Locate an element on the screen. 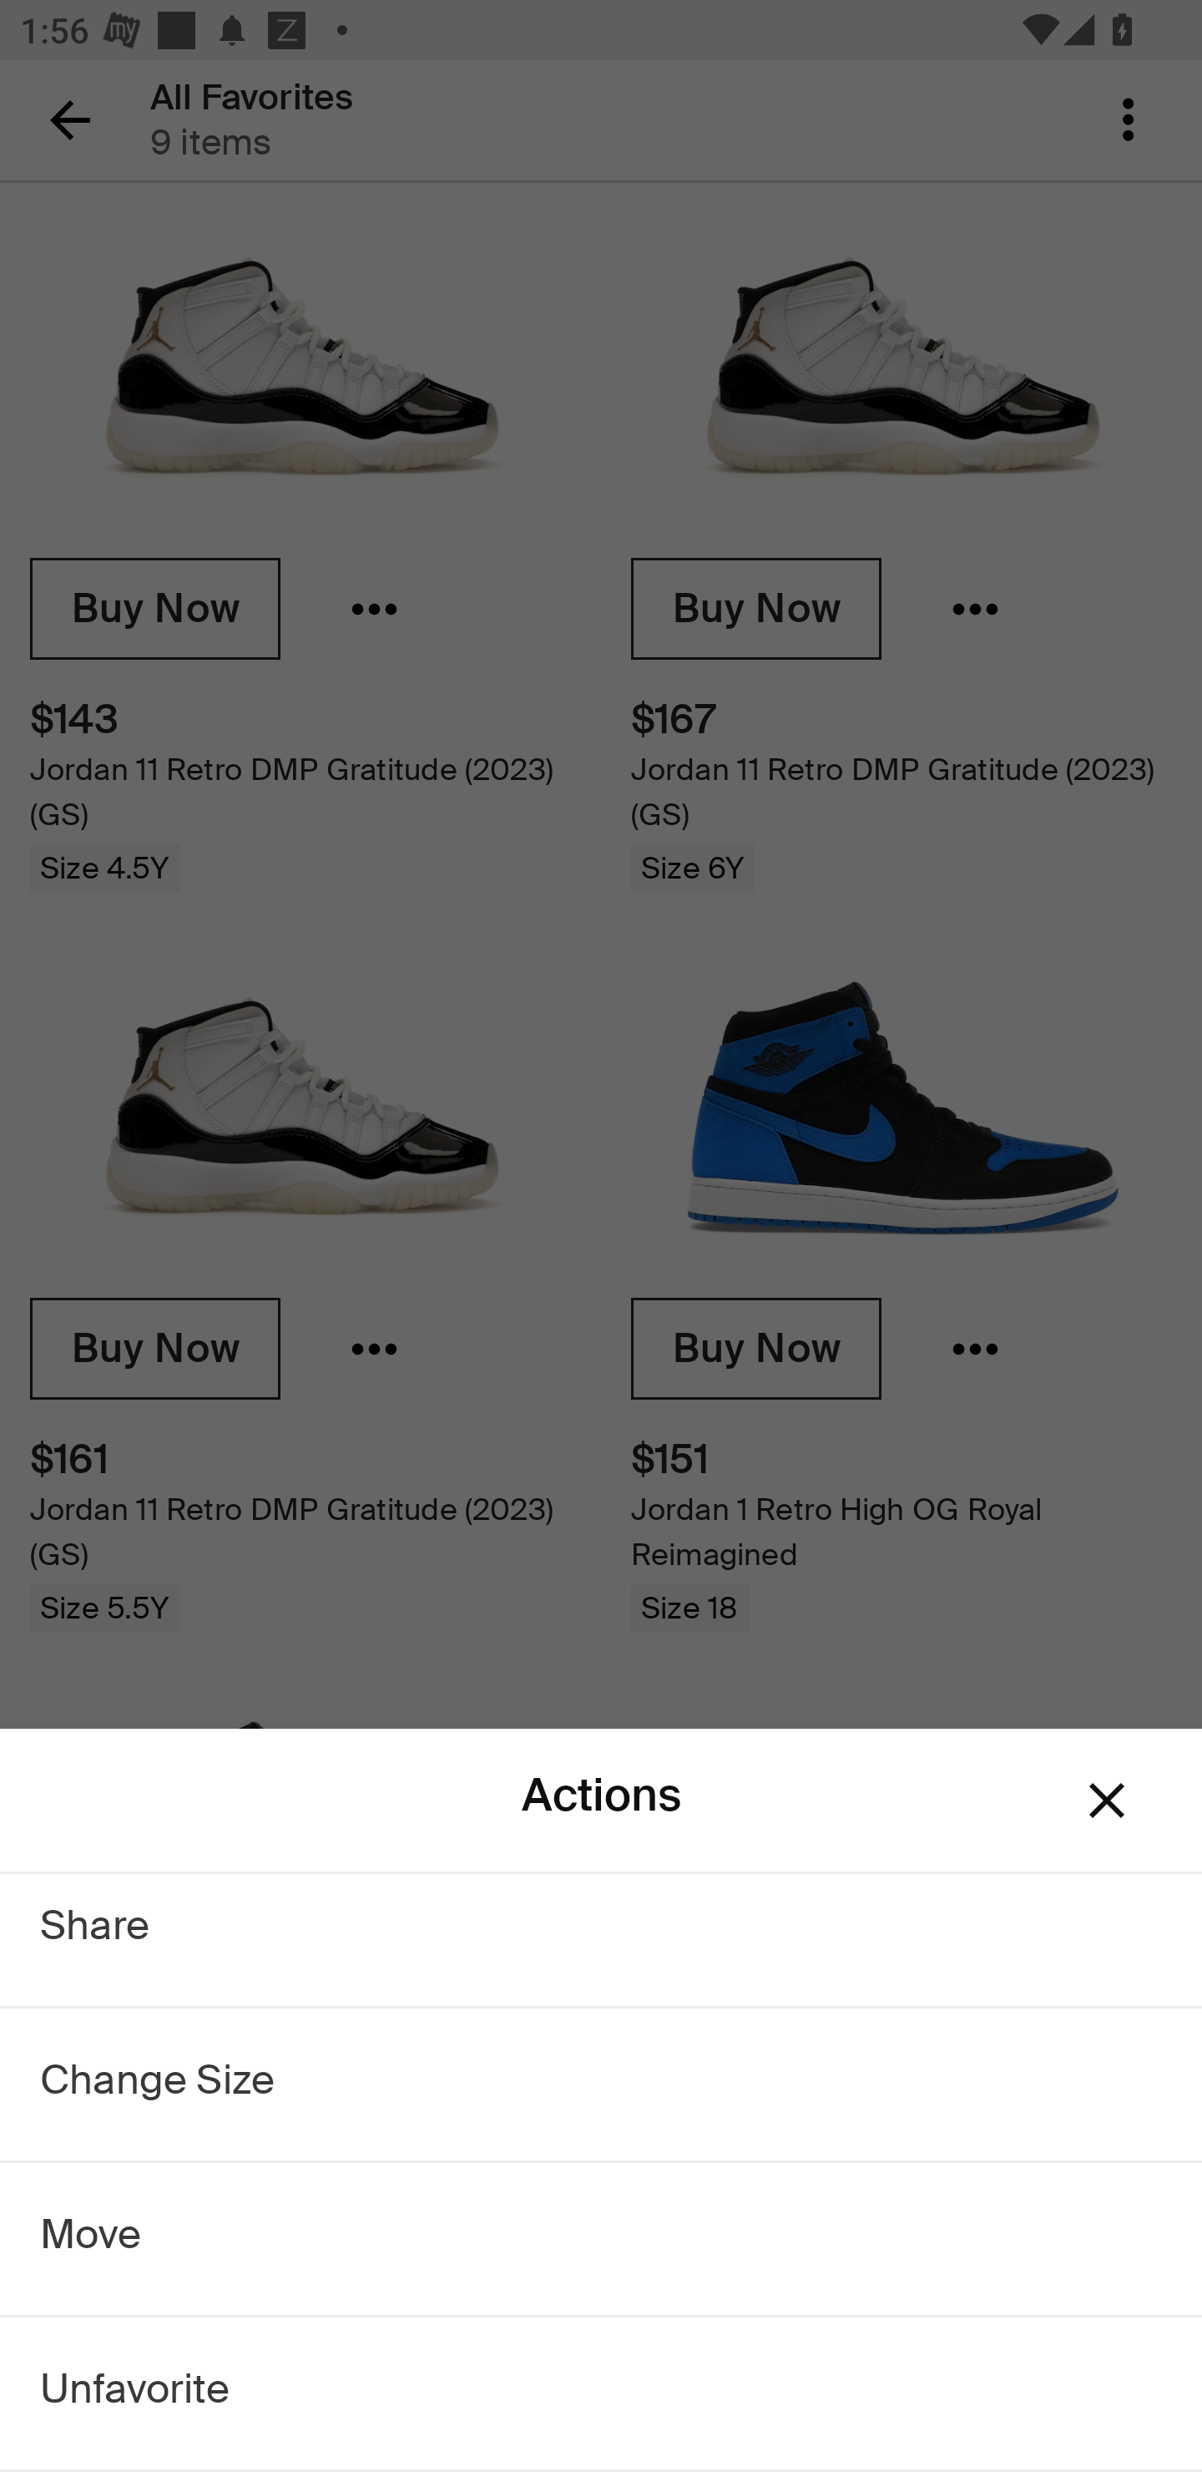 The height and width of the screenshot is (2472, 1202). Change Size is located at coordinates (157, 2084).